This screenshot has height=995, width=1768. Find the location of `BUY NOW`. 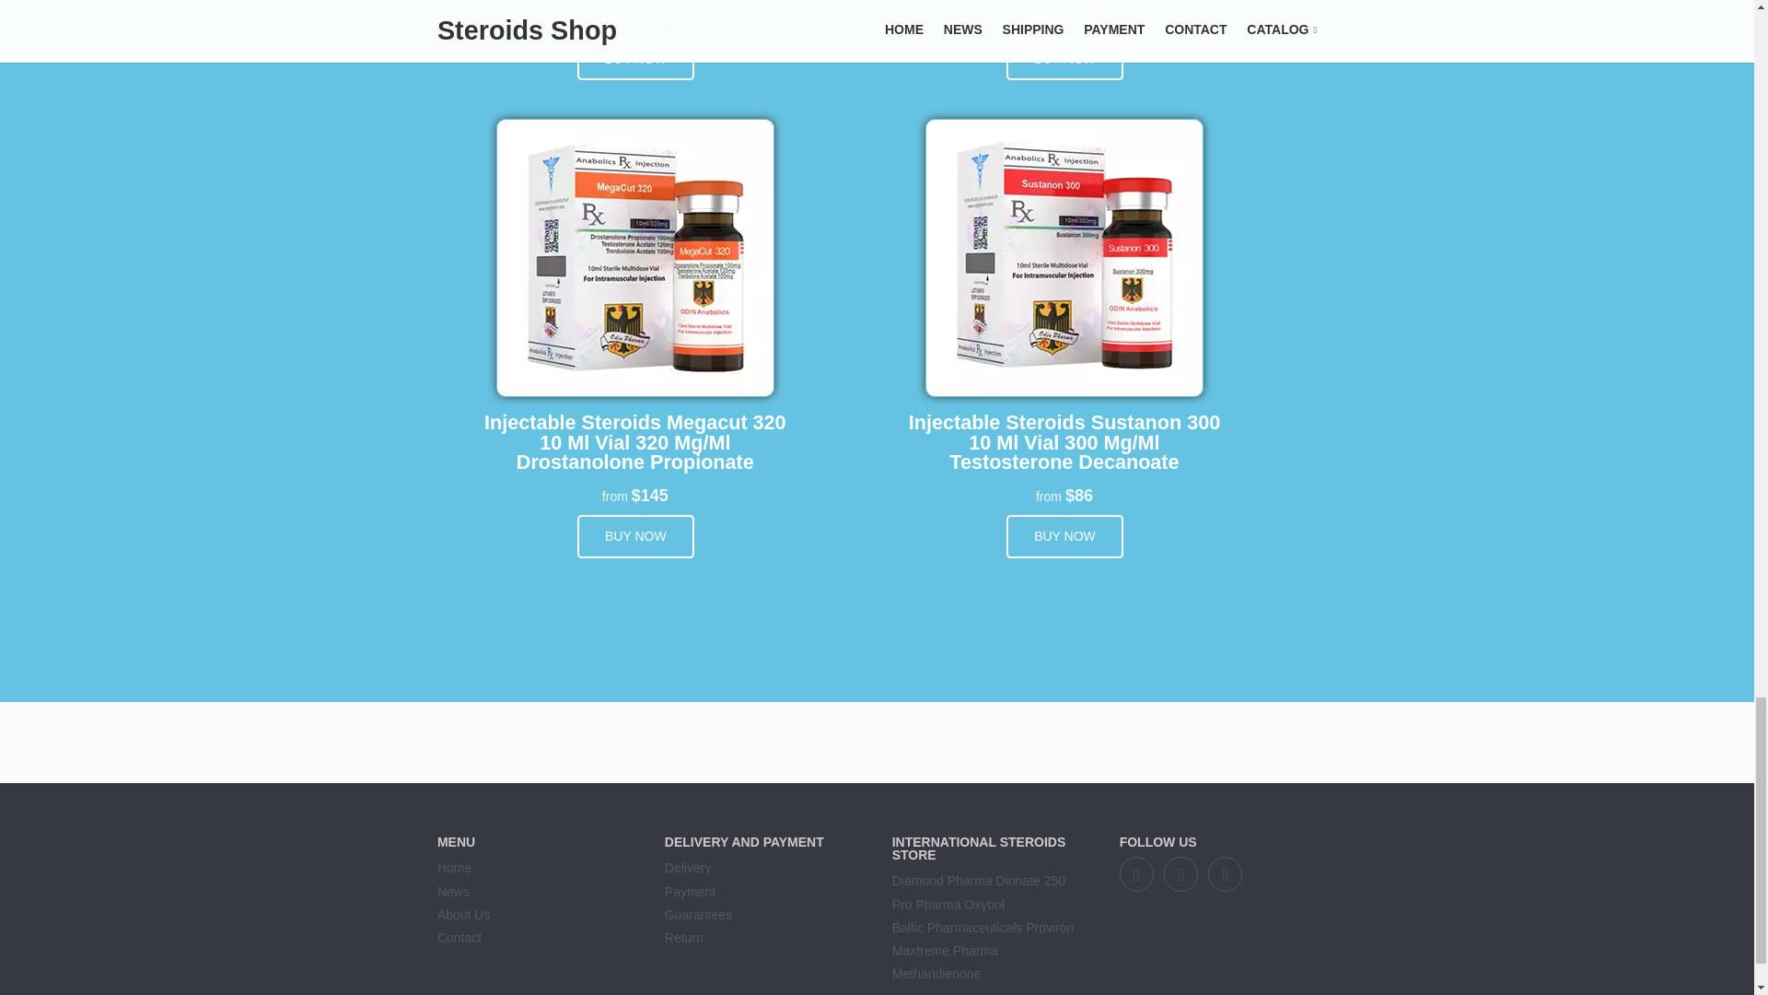

BUY NOW is located at coordinates (635, 536).